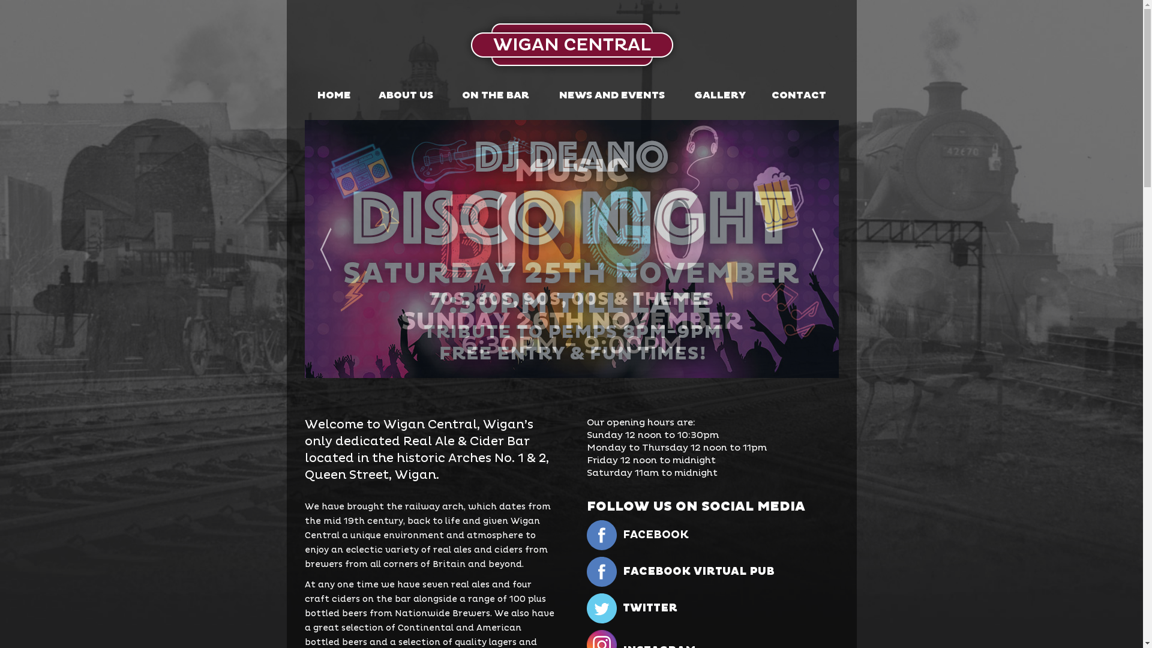  Describe the element at coordinates (406, 96) in the screenshot. I see `ABOUT US` at that location.